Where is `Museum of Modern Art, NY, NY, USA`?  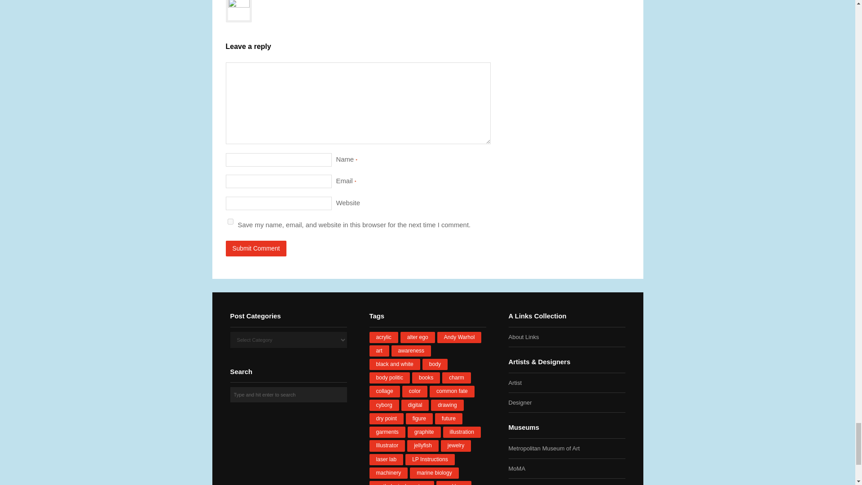 Museum of Modern Art, NY, NY, USA is located at coordinates (516, 468).